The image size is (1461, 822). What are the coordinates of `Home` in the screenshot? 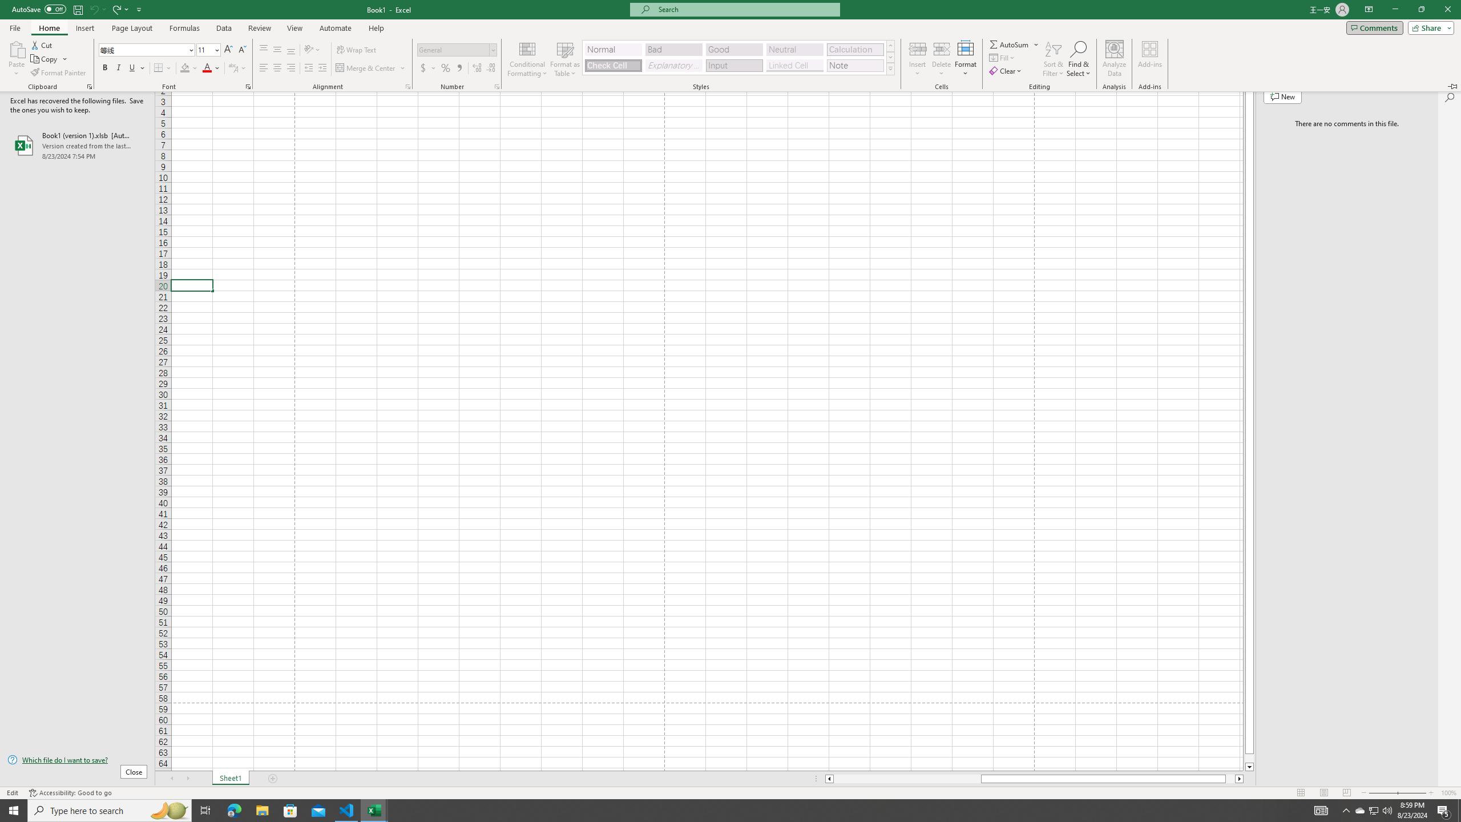 It's located at (39, 9).